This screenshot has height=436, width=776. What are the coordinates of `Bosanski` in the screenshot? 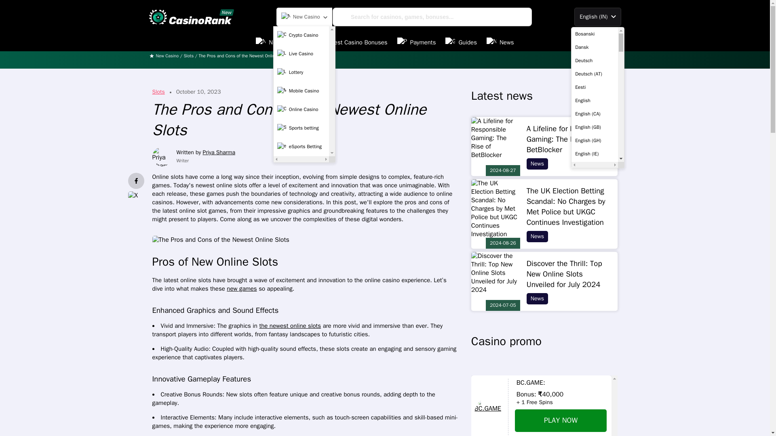 It's located at (595, 34).